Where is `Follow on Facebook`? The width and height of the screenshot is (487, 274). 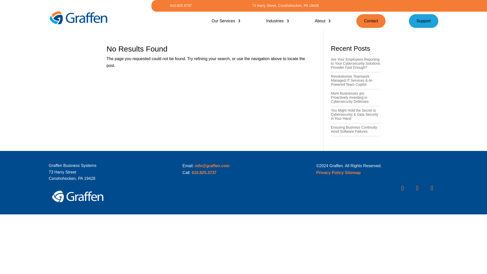 Follow on Facebook is located at coordinates (417, 188).